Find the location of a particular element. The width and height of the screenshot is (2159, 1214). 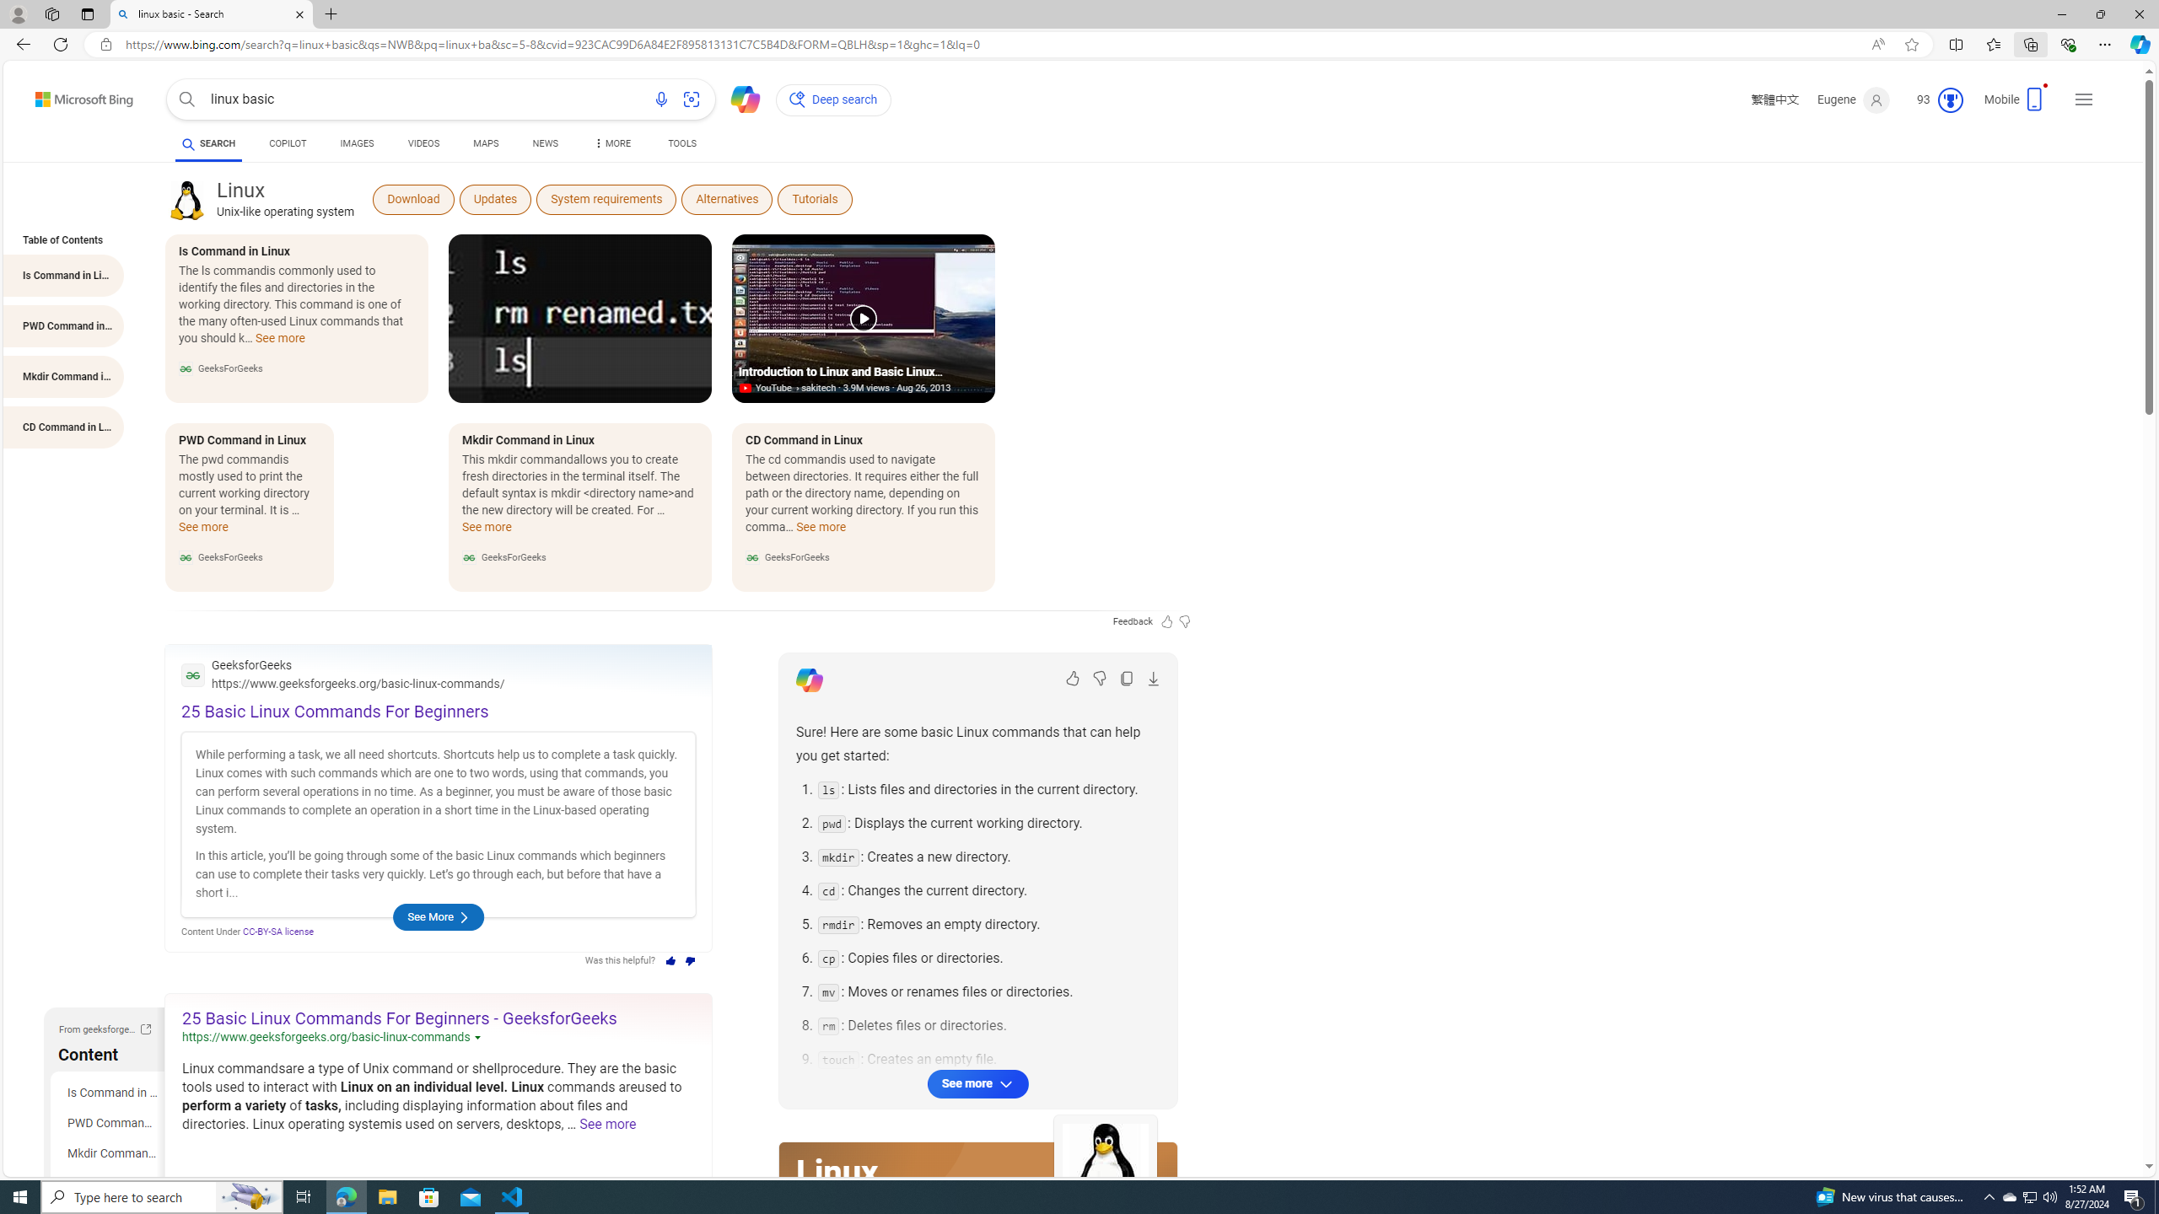

Mobile is located at coordinates (2017, 105).